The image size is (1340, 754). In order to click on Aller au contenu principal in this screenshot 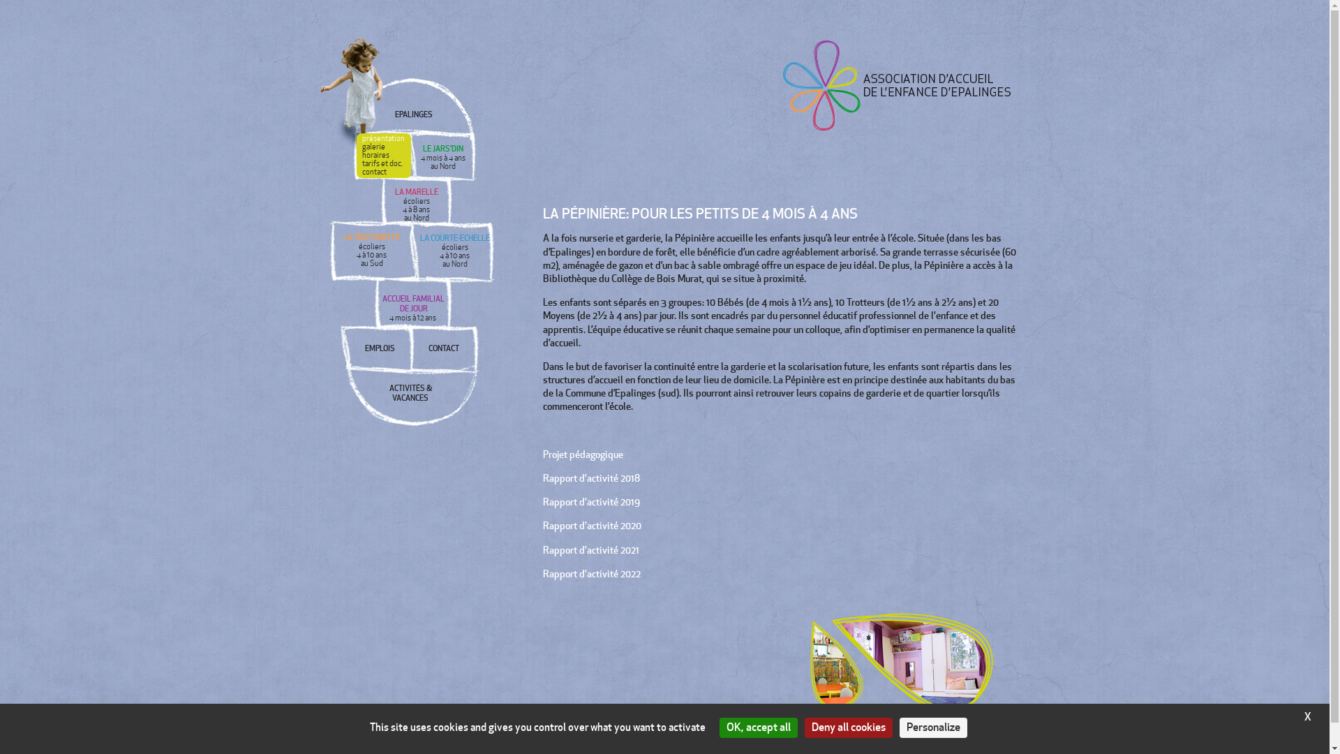, I will do `click(0, 0)`.